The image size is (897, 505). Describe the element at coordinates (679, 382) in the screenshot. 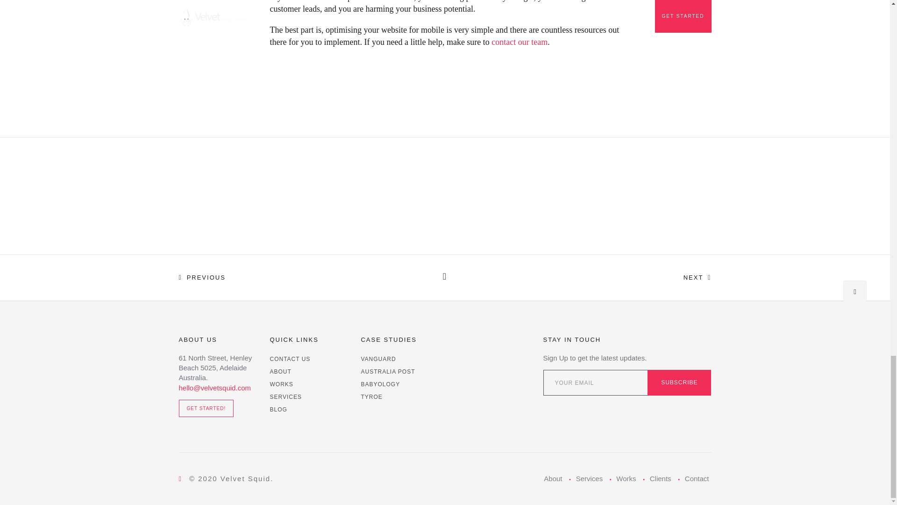

I see `SUBSCRIBE` at that location.